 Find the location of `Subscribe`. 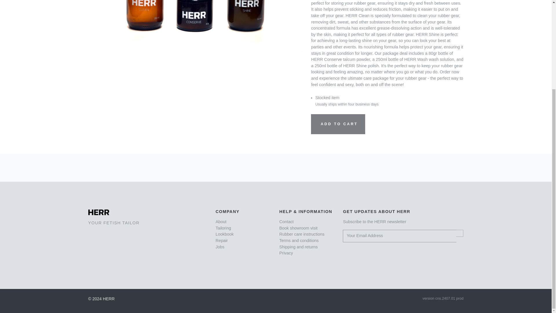

Subscribe is located at coordinates (459, 233).